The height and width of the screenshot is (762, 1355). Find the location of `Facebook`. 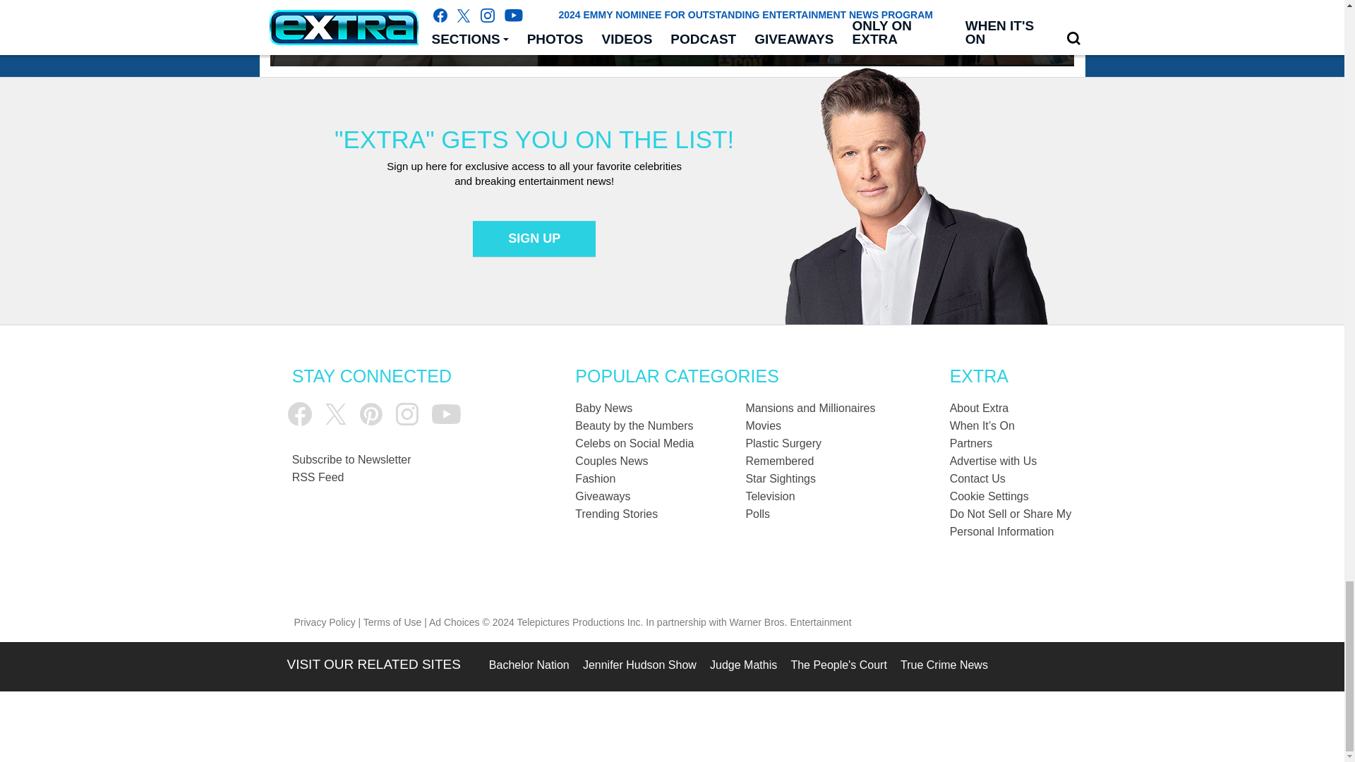

Facebook is located at coordinates (299, 413).